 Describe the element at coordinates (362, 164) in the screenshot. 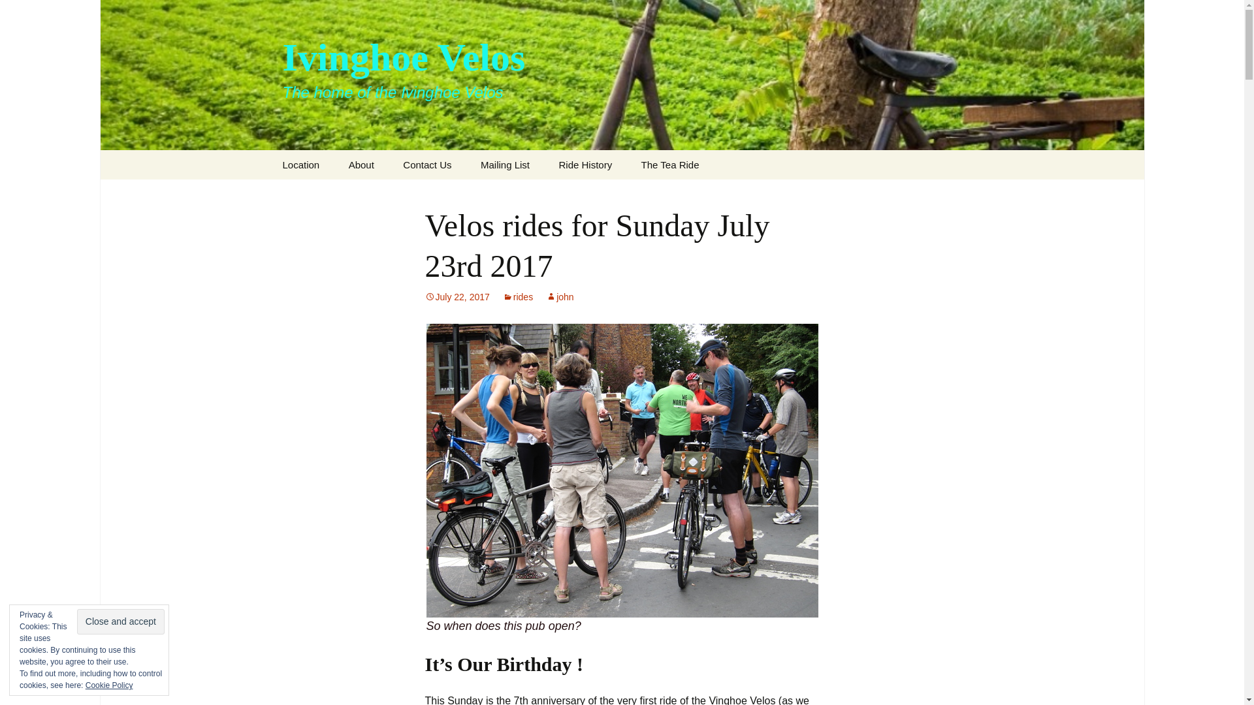

I see `About` at that location.